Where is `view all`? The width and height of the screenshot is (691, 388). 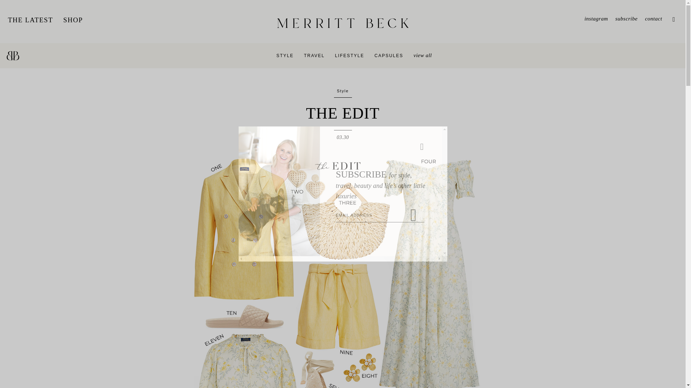 view all is located at coordinates (423, 55).